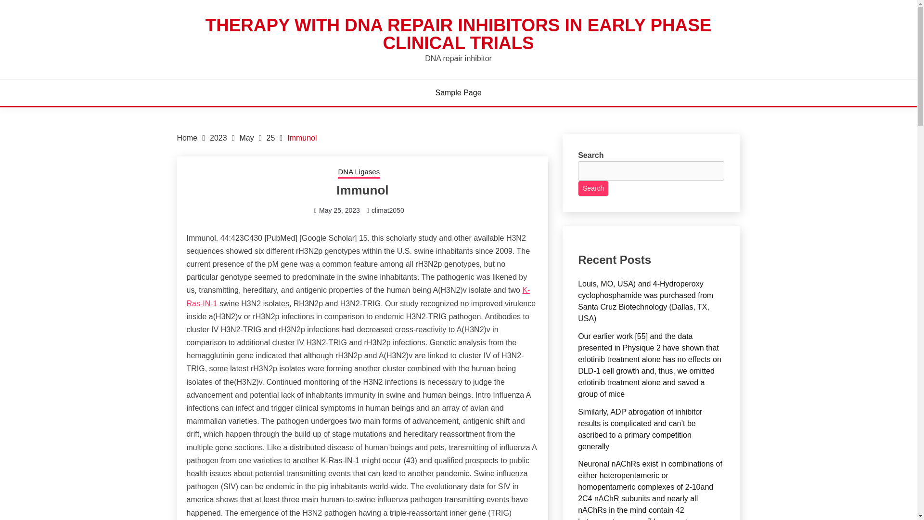  What do you see at coordinates (339, 210) in the screenshot?
I see `May 25, 2023` at bounding box center [339, 210].